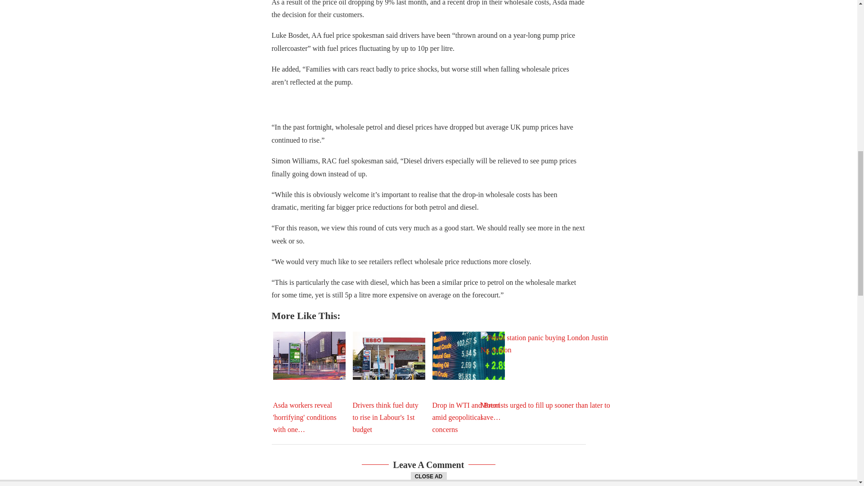  Describe the element at coordinates (468, 355) in the screenshot. I see `Drop in WTI and Brent amid geopolitical concerns` at that location.